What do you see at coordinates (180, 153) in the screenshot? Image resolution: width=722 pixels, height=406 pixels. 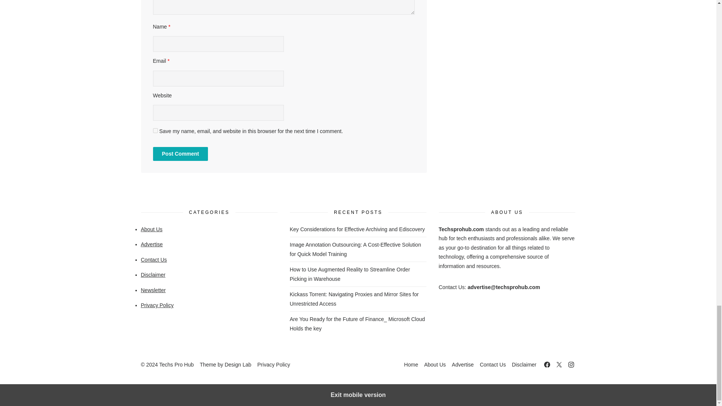 I see `Post Comment` at bounding box center [180, 153].